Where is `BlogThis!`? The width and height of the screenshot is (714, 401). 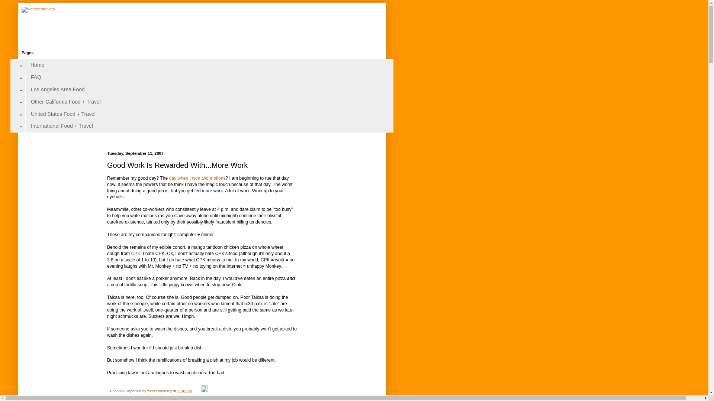
BlogThis! is located at coordinates (135, 397).